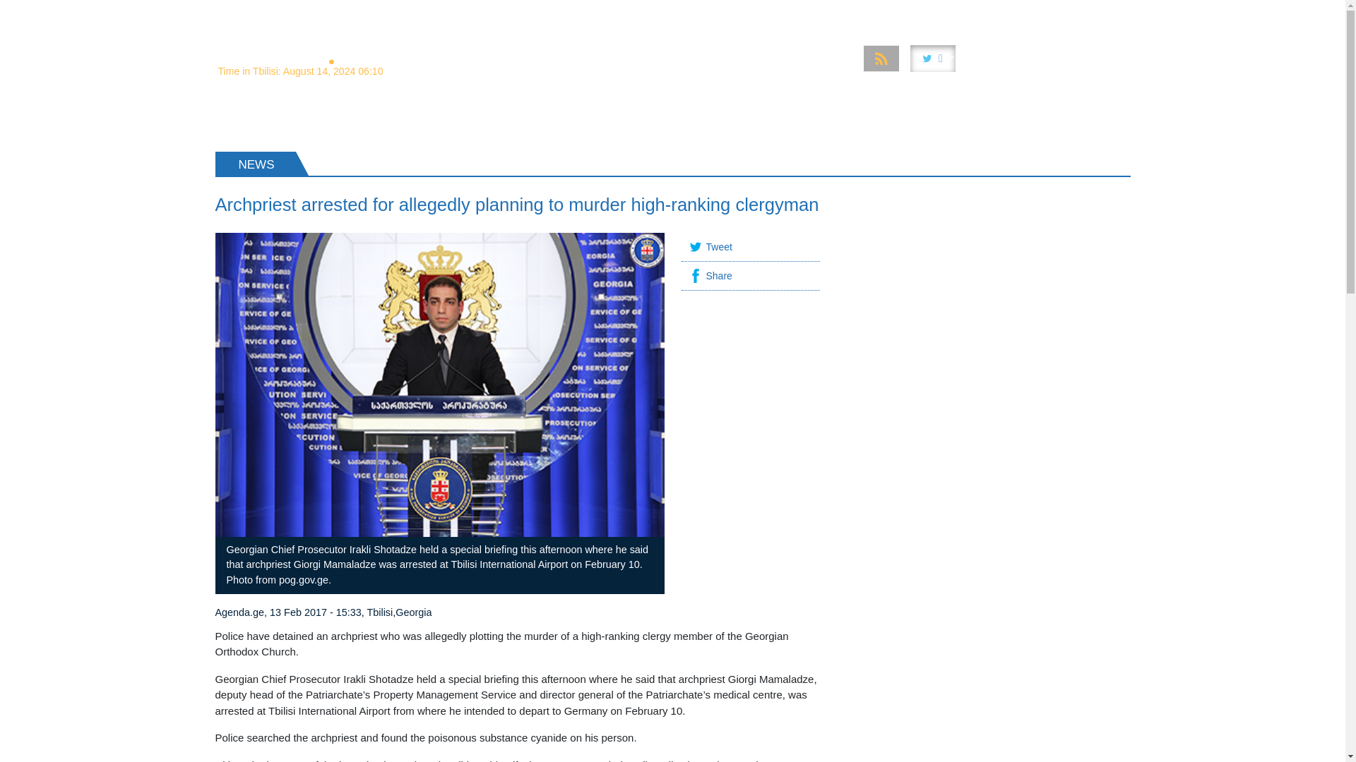  What do you see at coordinates (612, 13) in the screenshot?
I see `Special Reports` at bounding box center [612, 13].